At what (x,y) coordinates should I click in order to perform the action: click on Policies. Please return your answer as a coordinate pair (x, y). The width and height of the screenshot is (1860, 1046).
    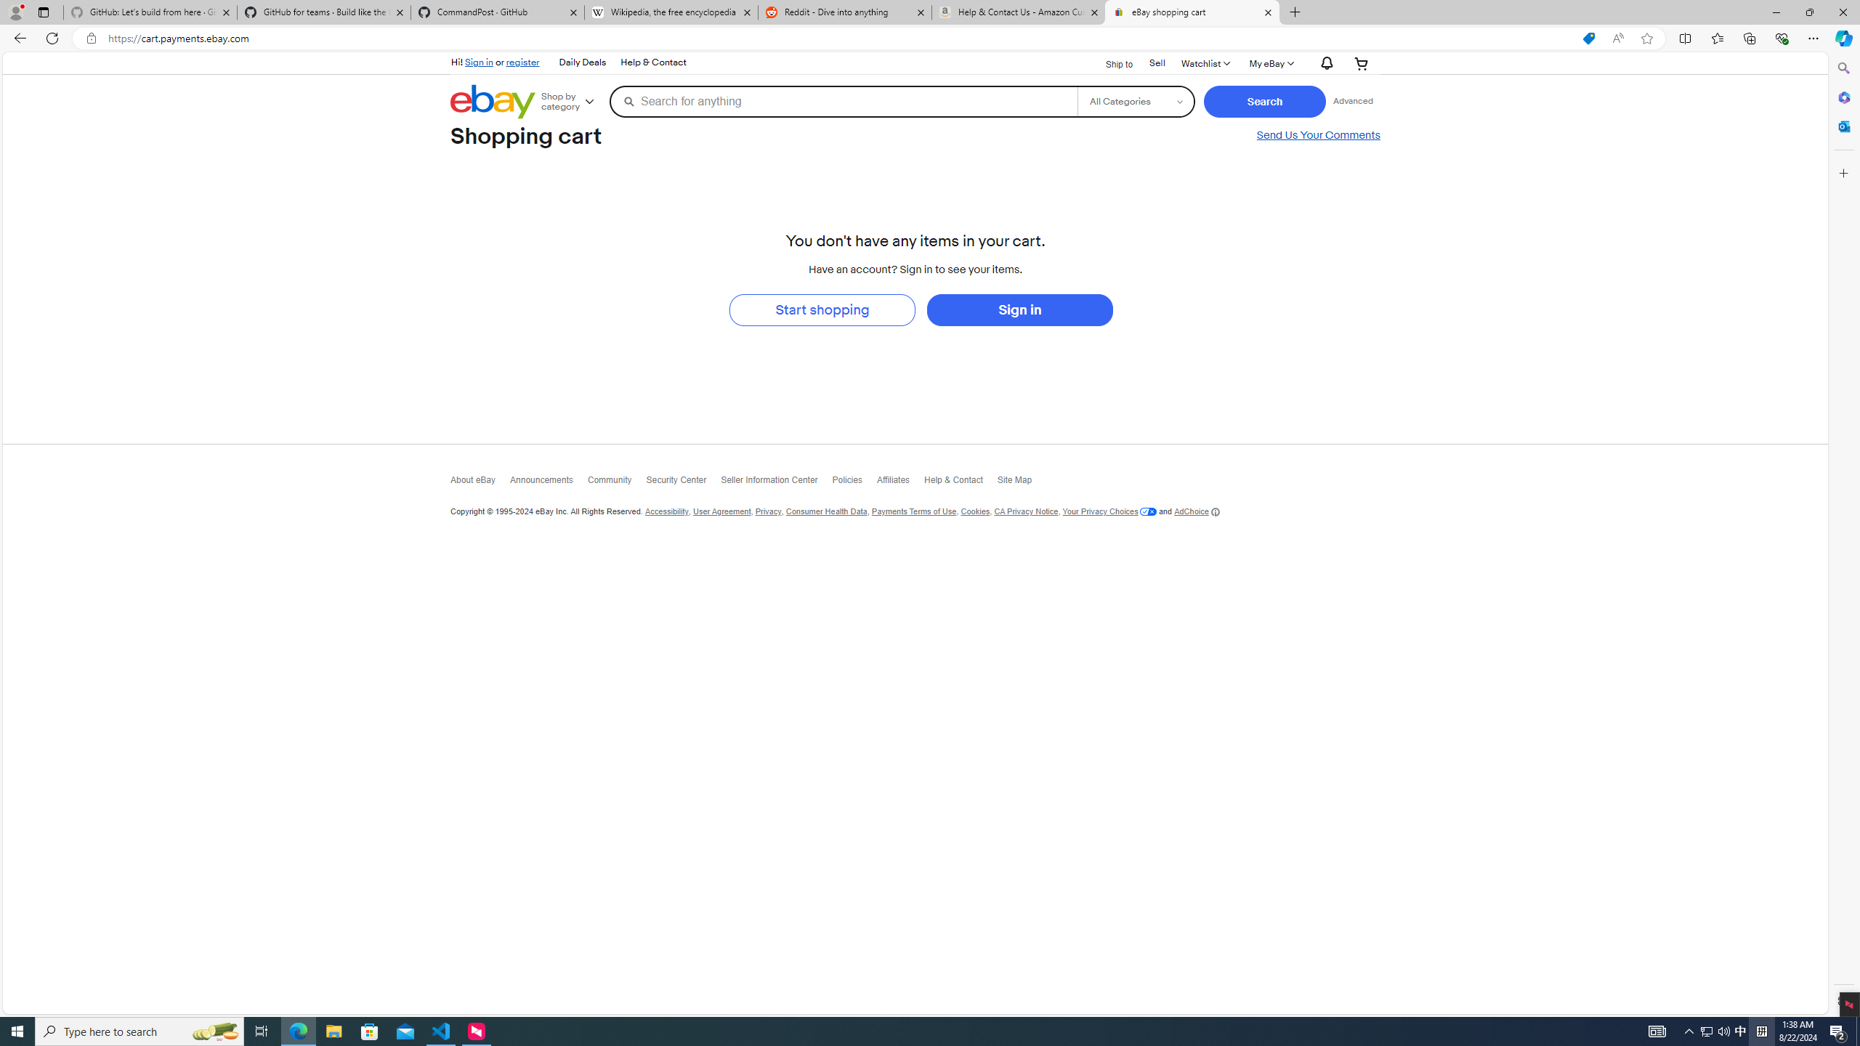
    Looking at the image, I should click on (853, 482).